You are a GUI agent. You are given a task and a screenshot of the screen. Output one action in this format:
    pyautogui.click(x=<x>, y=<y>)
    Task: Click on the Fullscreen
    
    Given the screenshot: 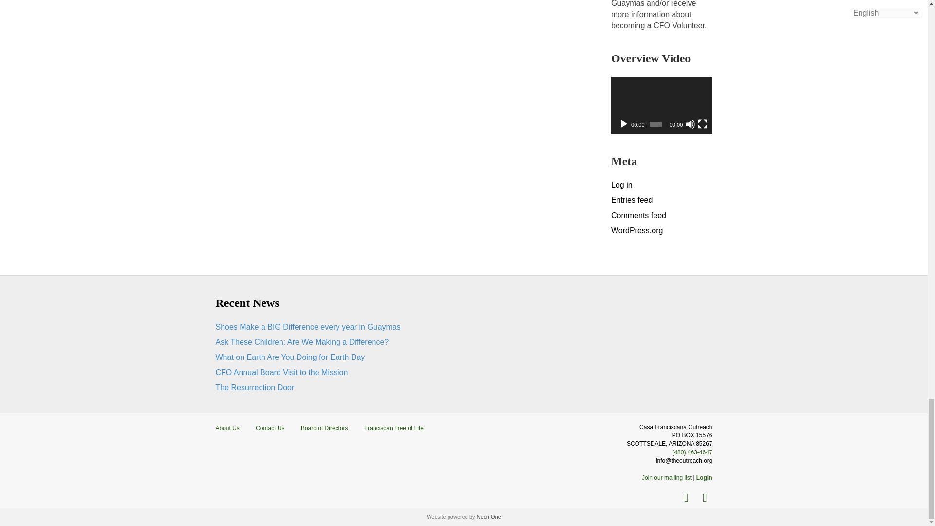 What is the action you would take?
    pyautogui.click(x=702, y=124)
    